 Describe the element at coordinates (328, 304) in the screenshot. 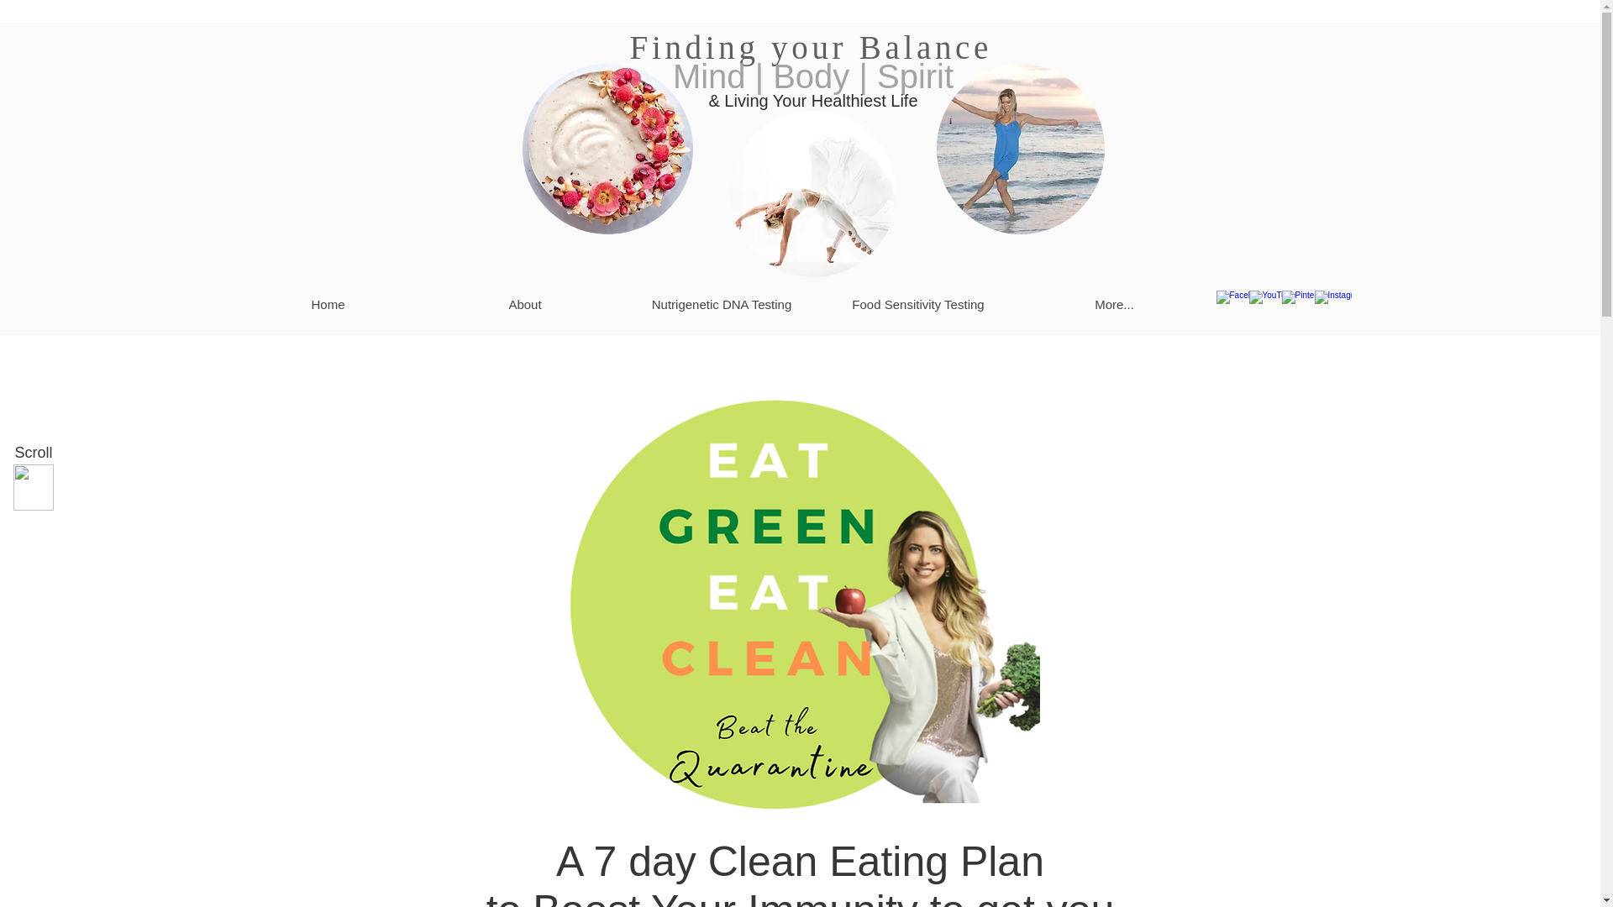

I see `Home` at that location.